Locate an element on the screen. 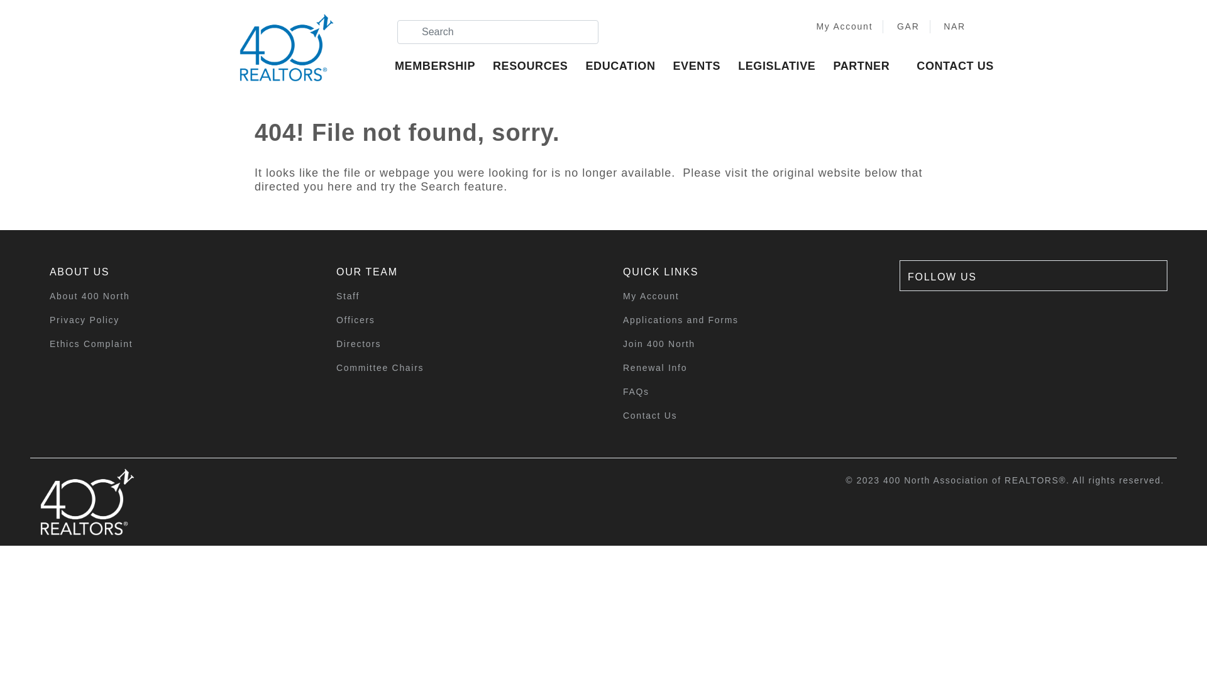 The image size is (1207, 679). Open image in original size is located at coordinates (126, 502).